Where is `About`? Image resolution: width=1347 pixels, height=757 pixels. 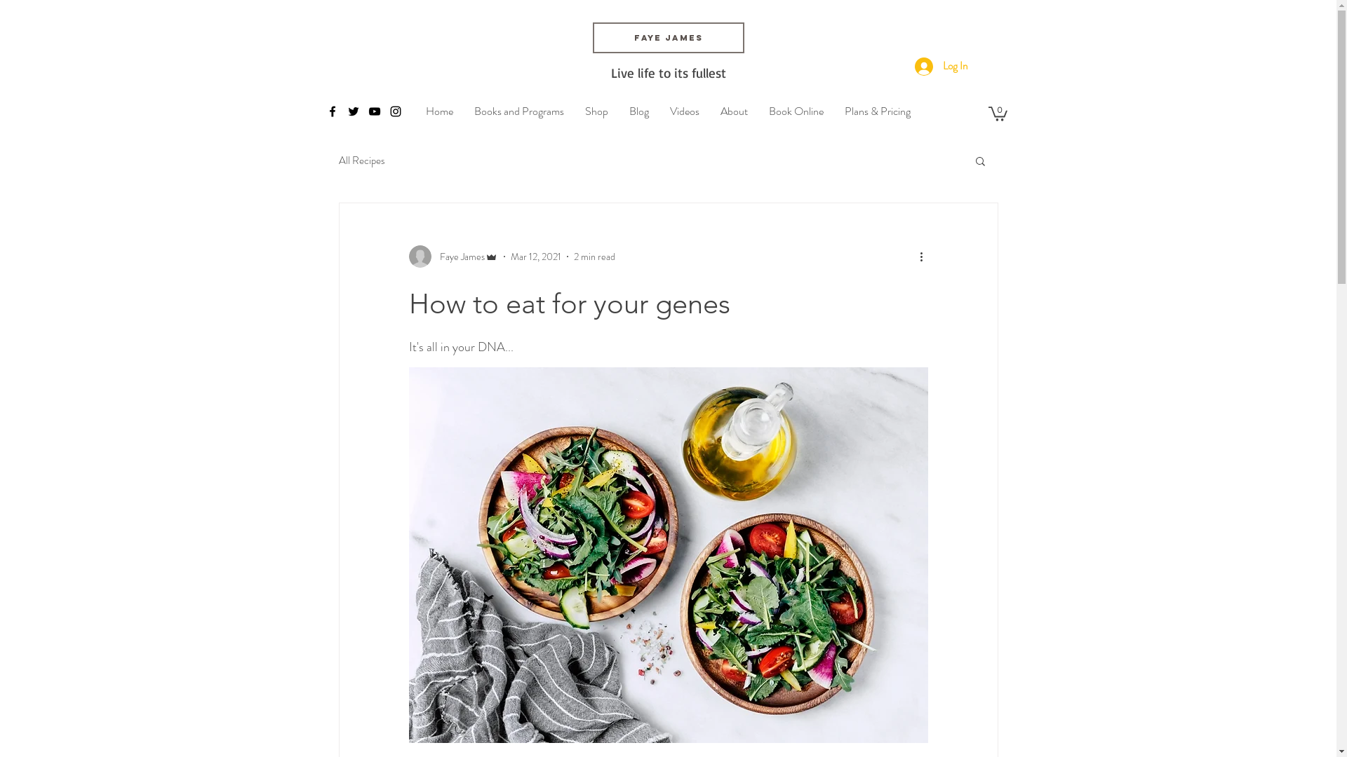
About is located at coordinates (734, 111).